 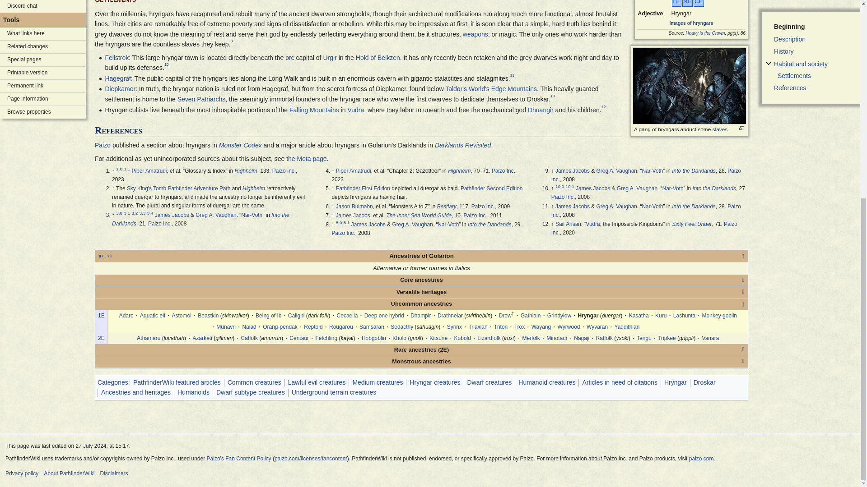 What do you see at coordinates (43, 99) in the screenshot?
I see `Page information` at bounding box center [43, 99].